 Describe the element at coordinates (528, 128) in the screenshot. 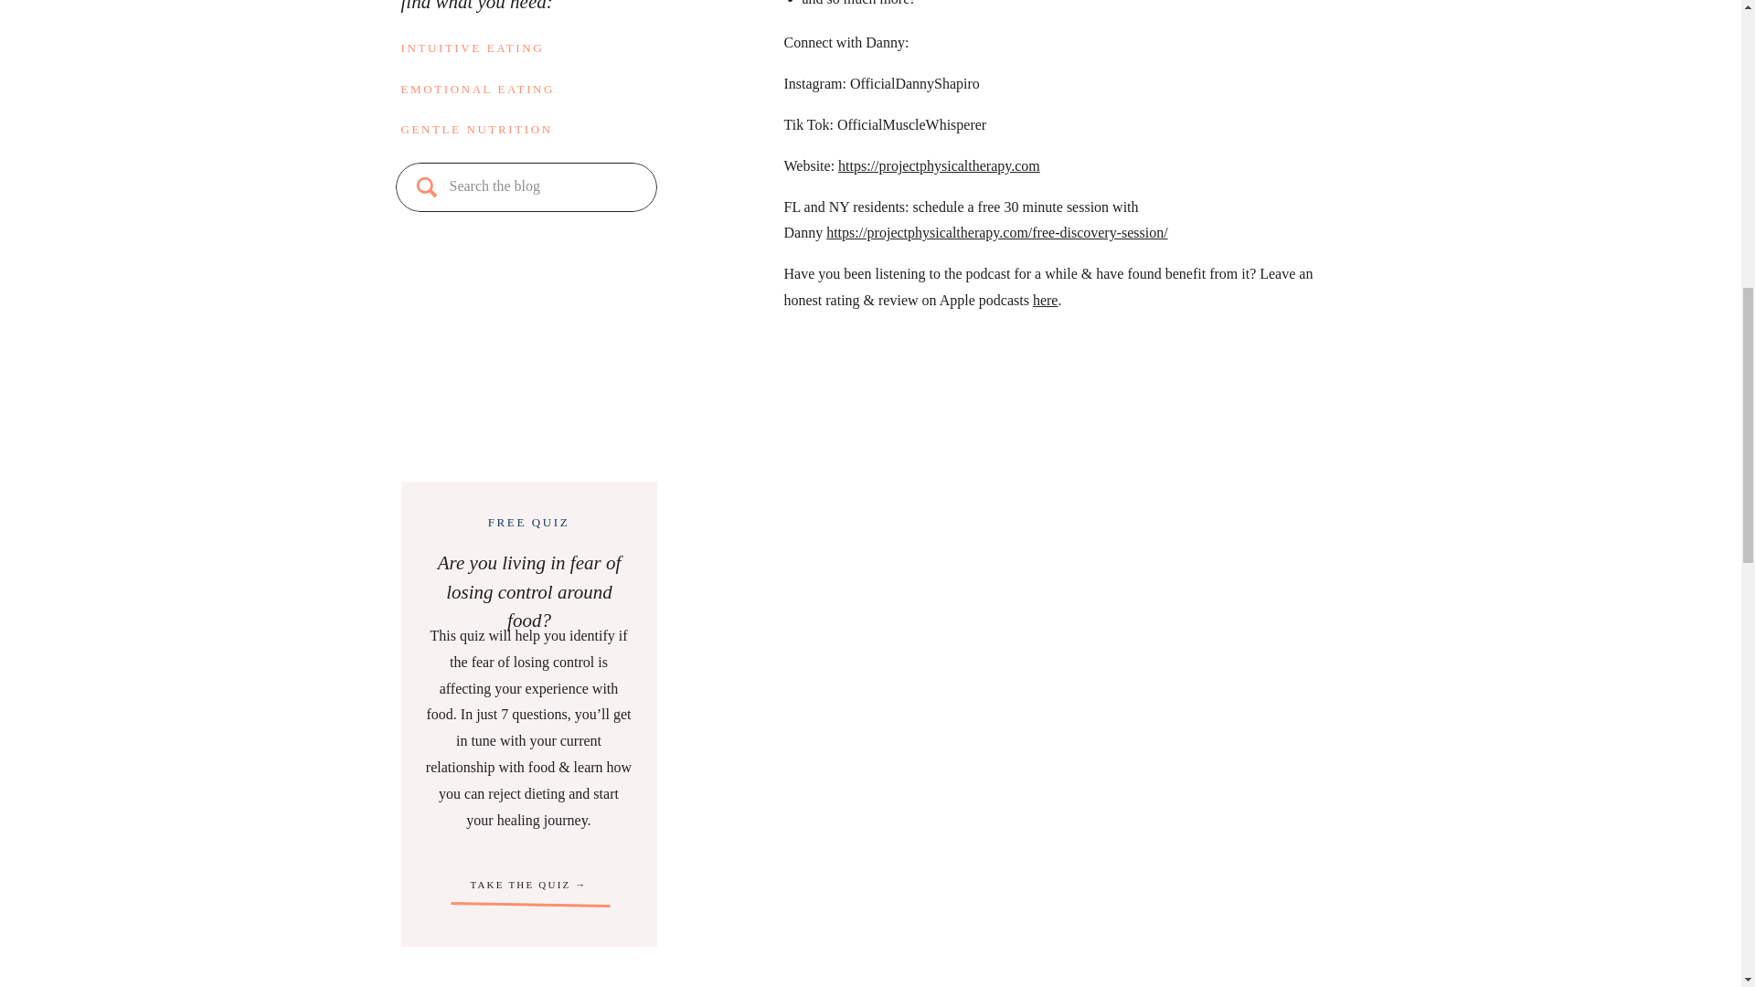

I see `GENTLE NUTRITION` at that location.